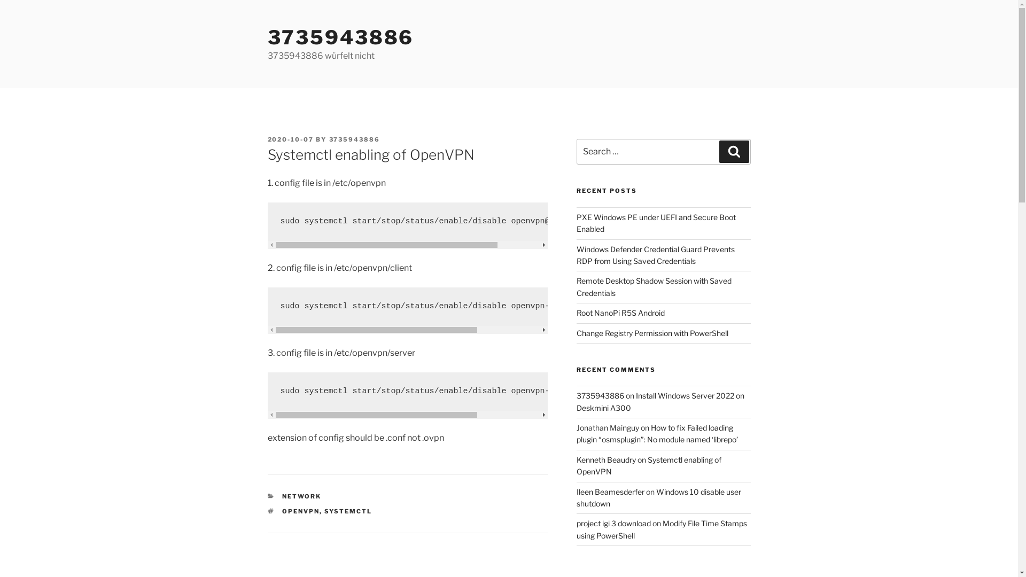 The width and height of the screenshot is (1026, 577). I want to click on Install Windows Server 2022 on Deskmini A300, so click(660, 402).